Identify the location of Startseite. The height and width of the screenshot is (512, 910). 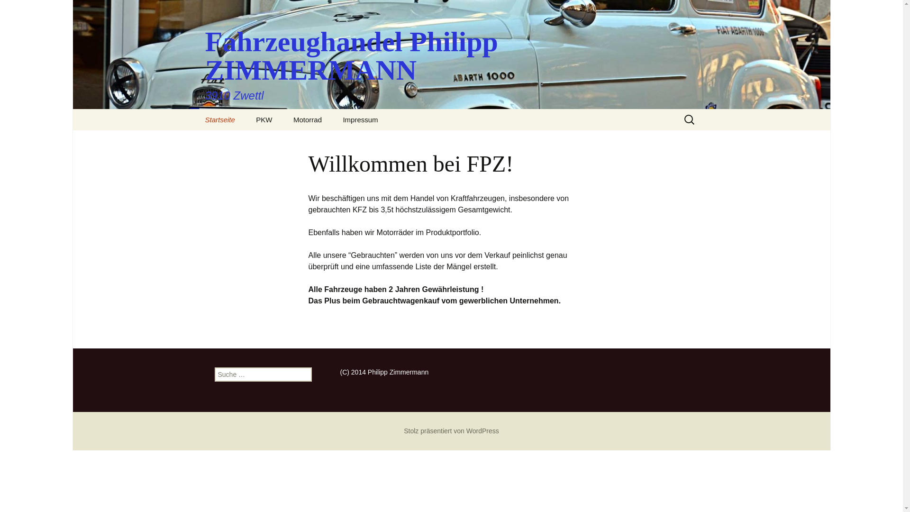
(220, 119).